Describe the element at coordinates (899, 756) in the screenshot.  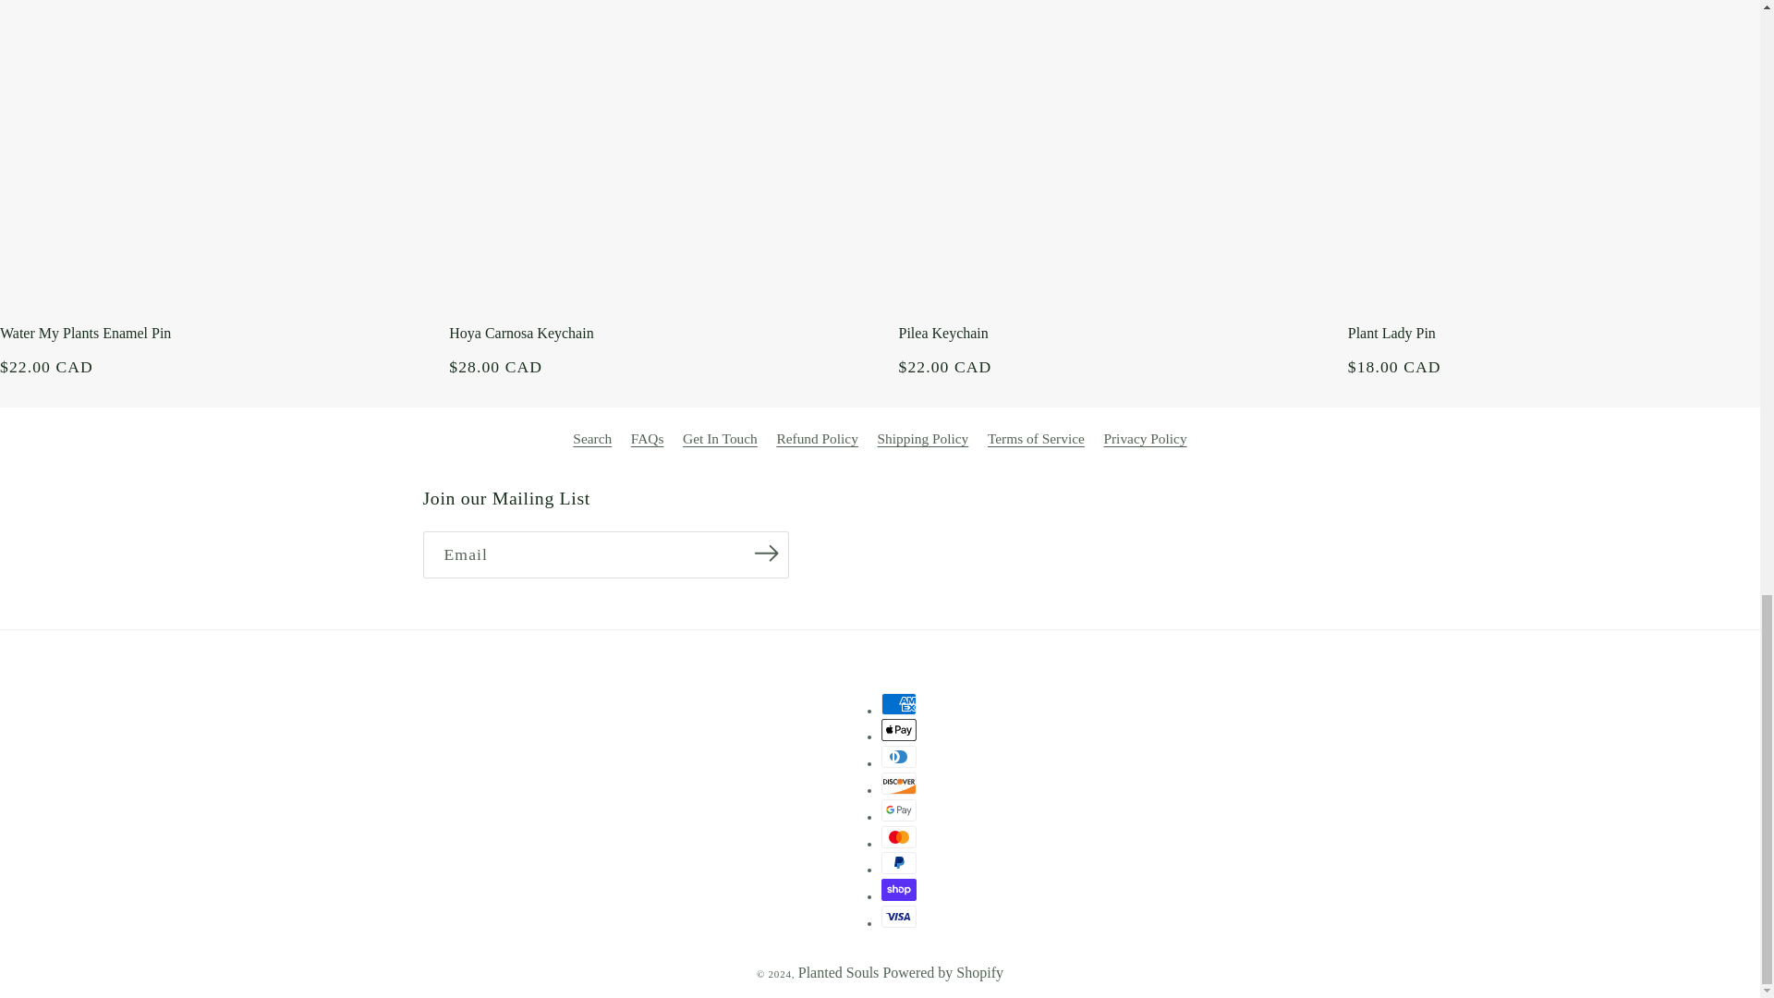
I see `Diners Club` at that location.